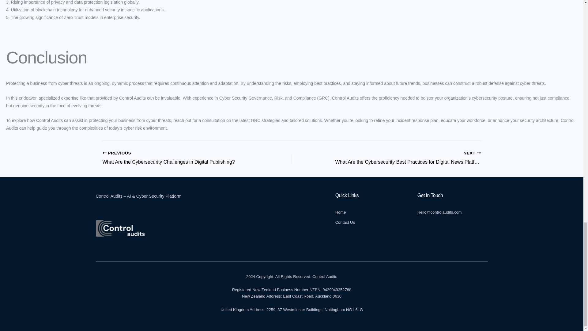 The image size is (588, 331). Describe the element at coordinates (370, 223) in the screenshot. I see `Contact Us` at that location.